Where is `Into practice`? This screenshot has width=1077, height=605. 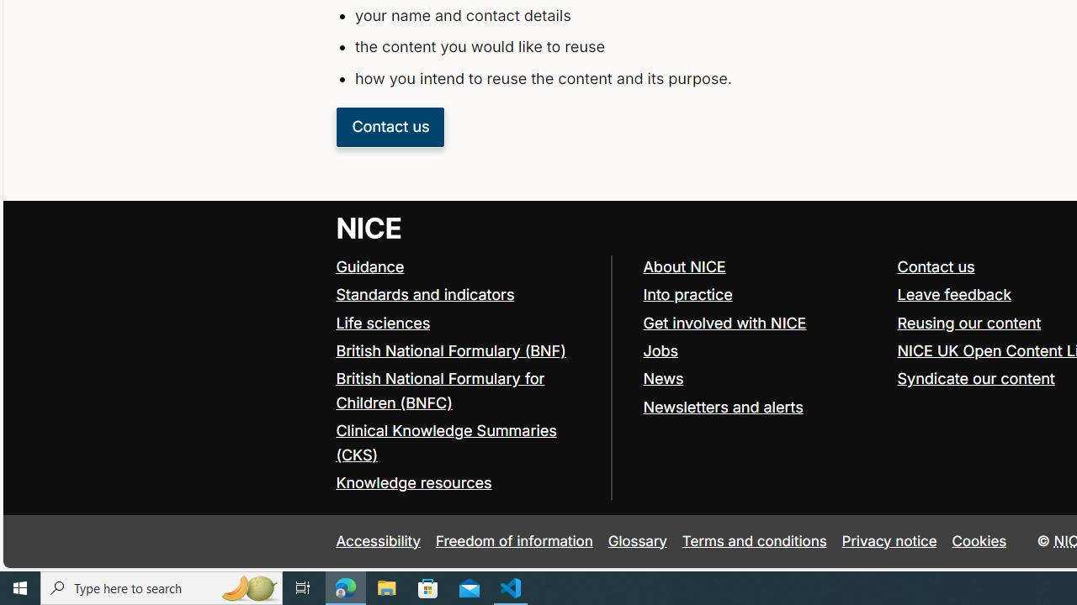 Into practice is located at coordinates (687, 294).